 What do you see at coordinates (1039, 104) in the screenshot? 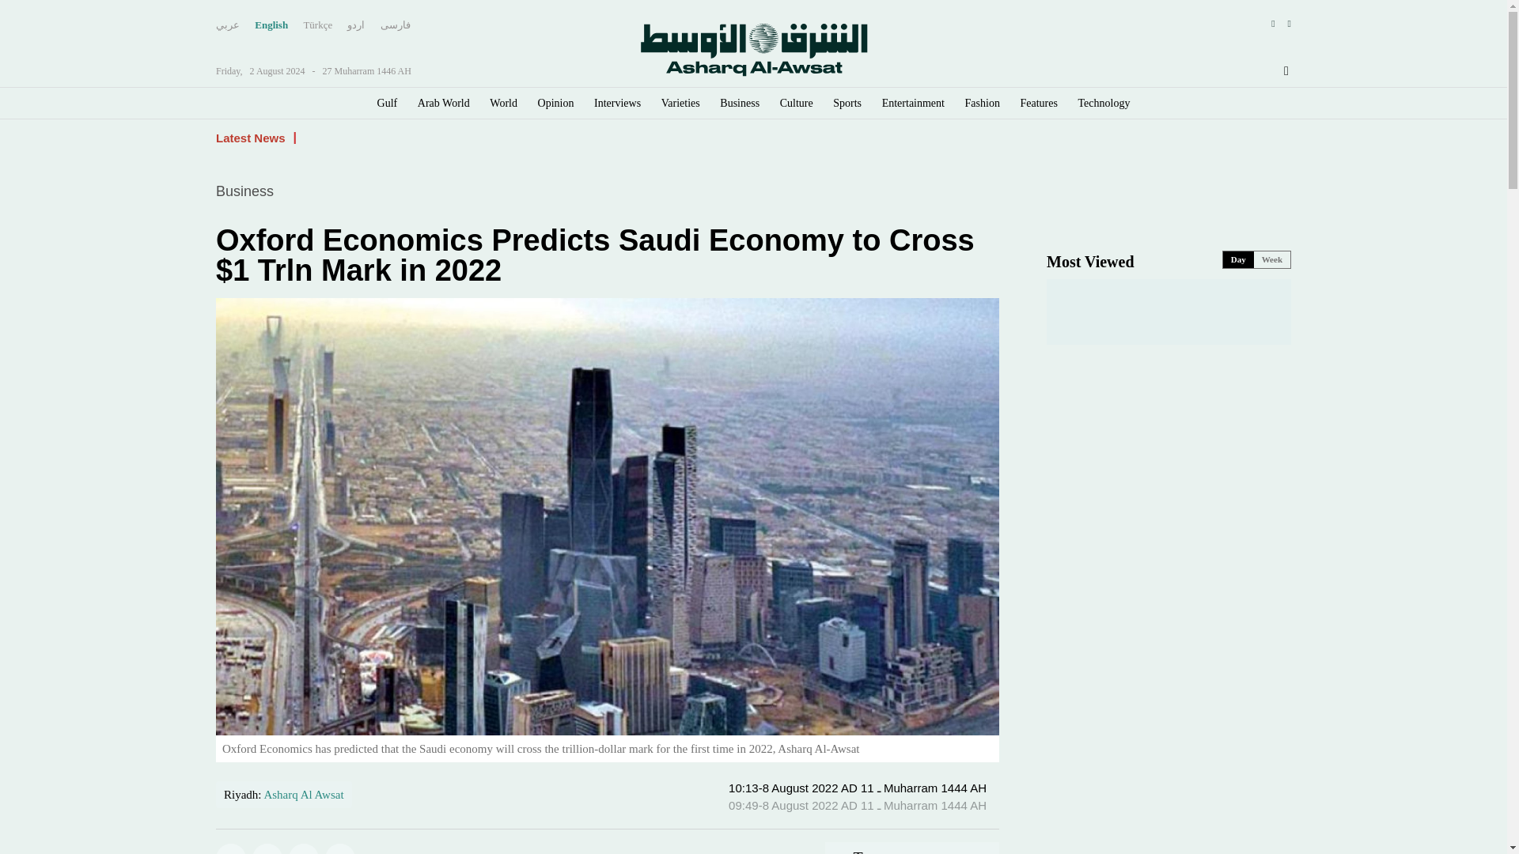
I see `Features` at bounding box center [1039, 104].